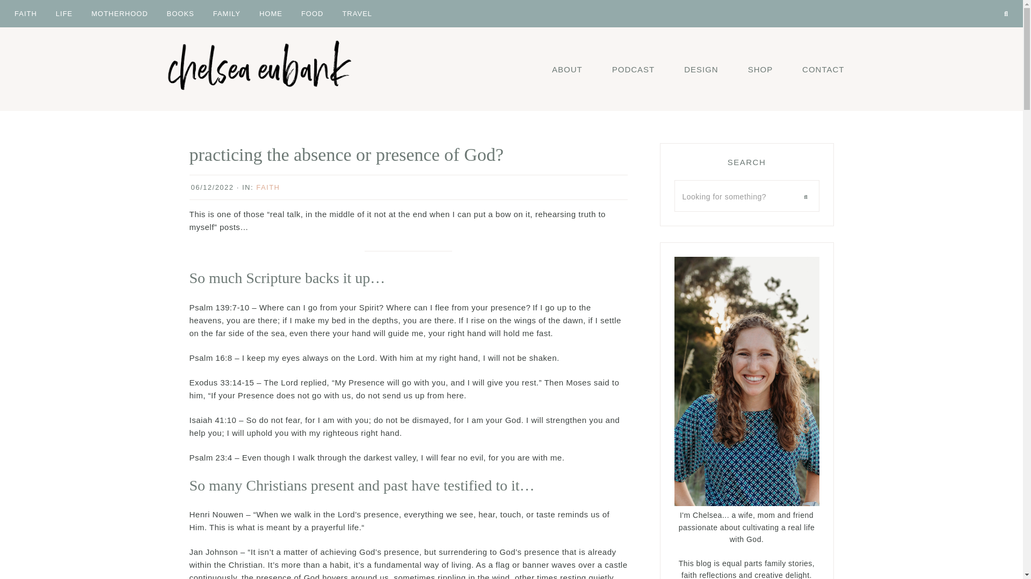  I want to click on DESIGN, so click(701, 69).